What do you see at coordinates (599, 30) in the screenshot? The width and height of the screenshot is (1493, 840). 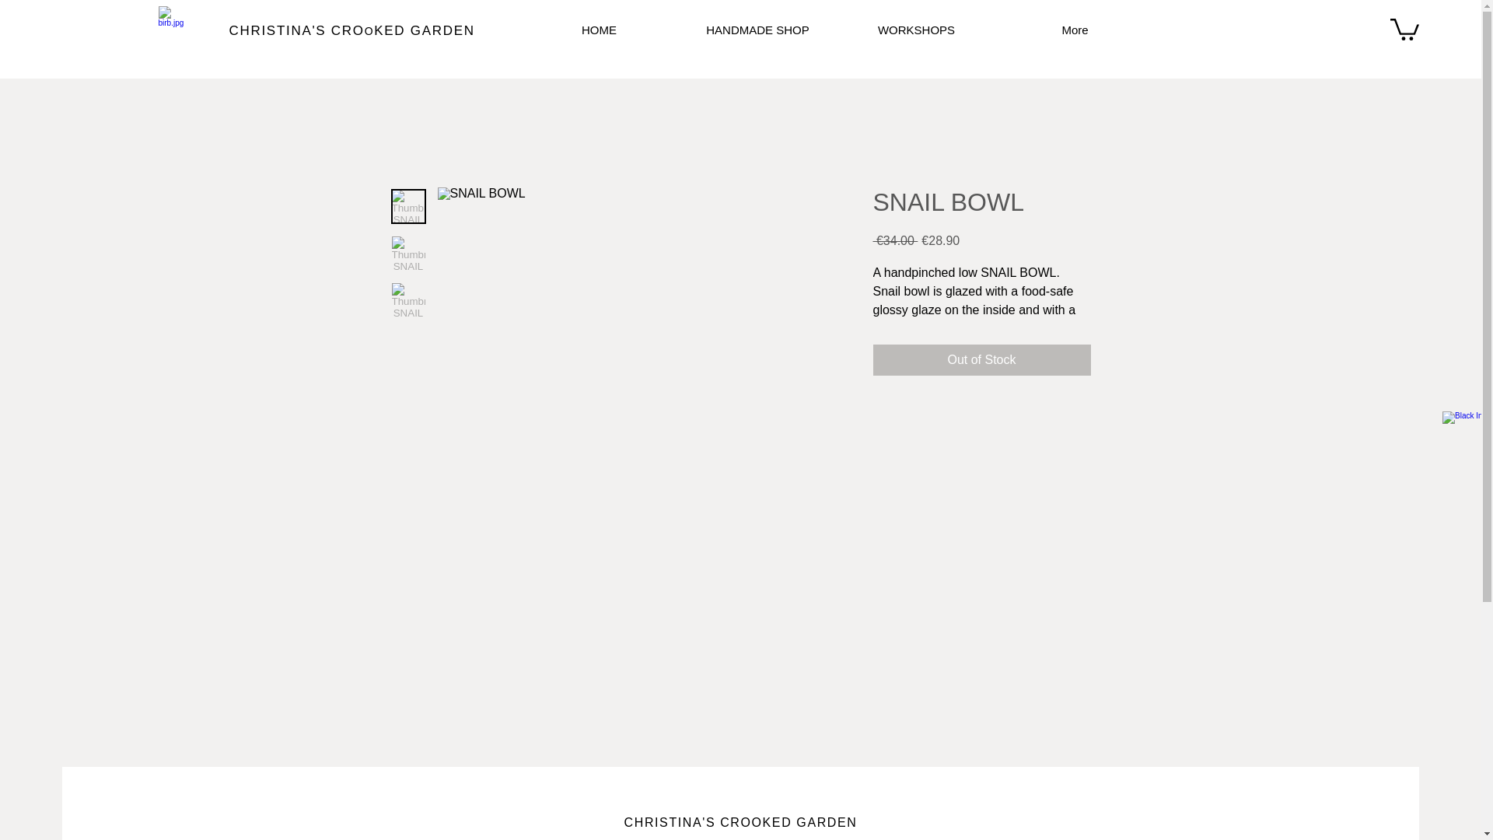 I see `HOME` at bounding box center [599, 30].